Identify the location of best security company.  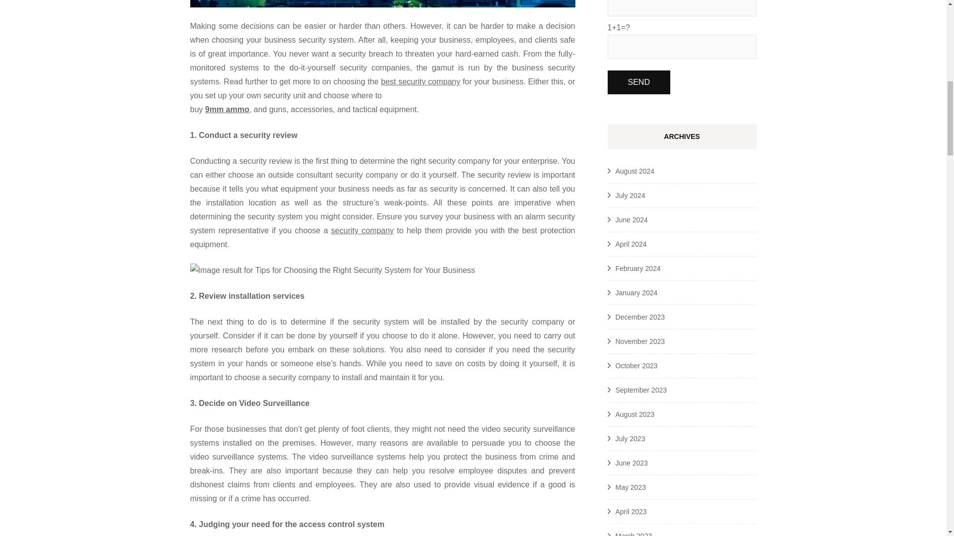
(420, 81).